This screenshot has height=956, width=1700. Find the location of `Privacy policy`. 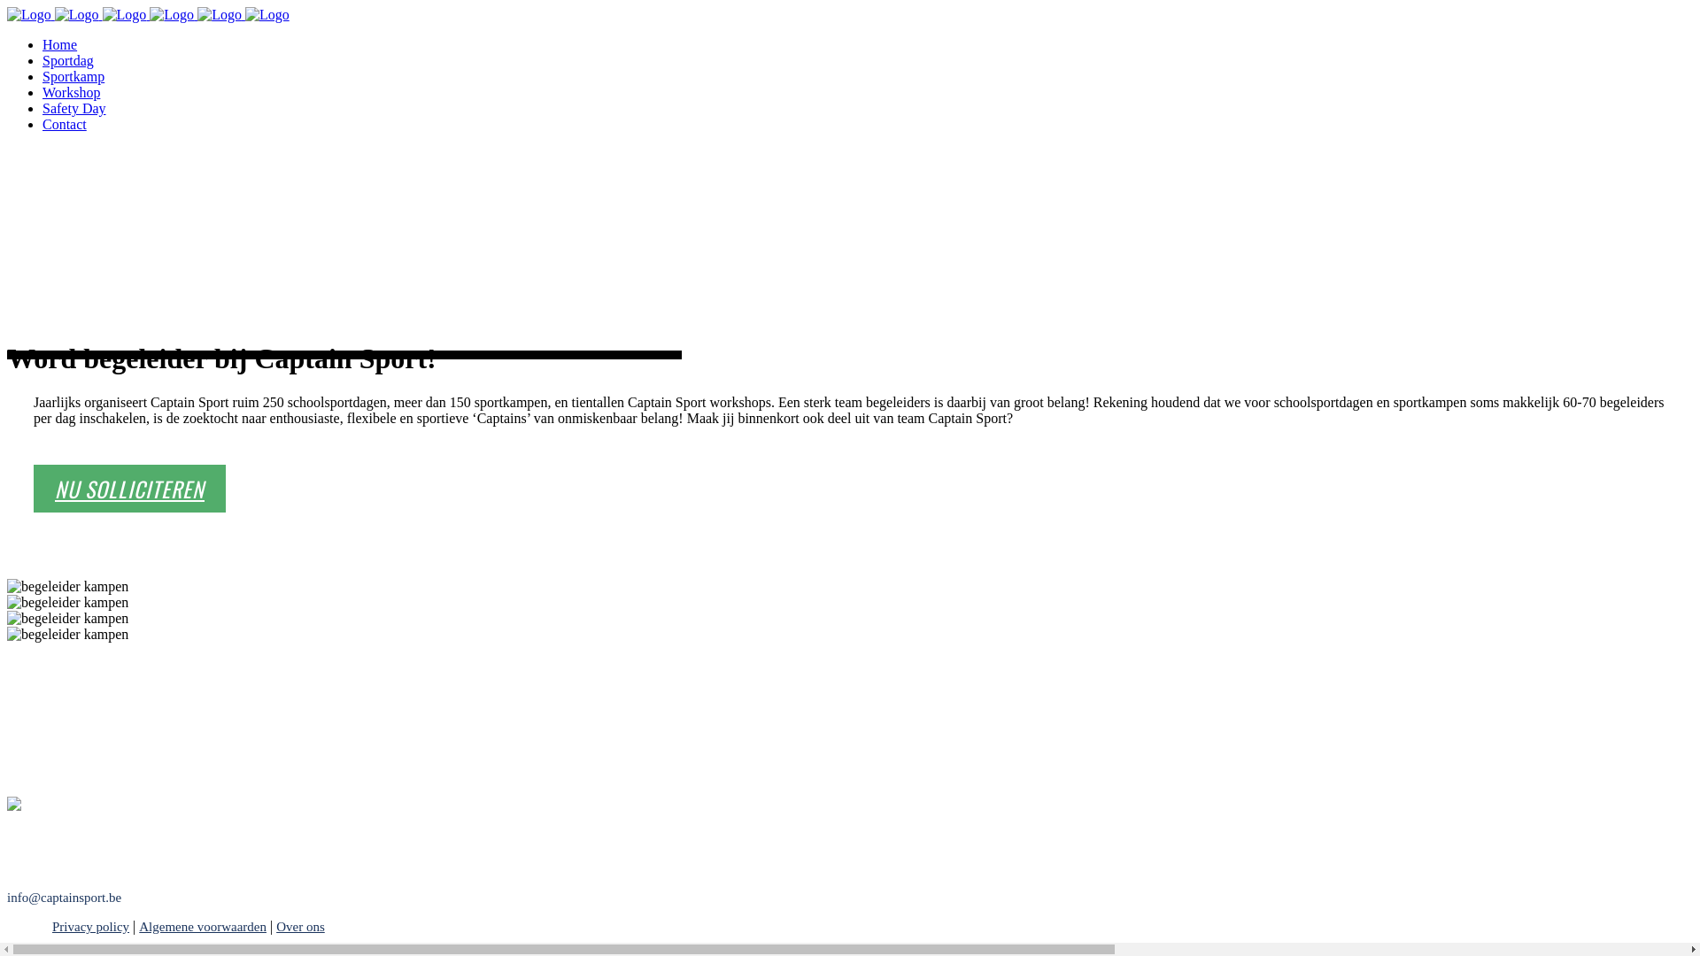

Privacy policy is located at coordinates (77, 927).